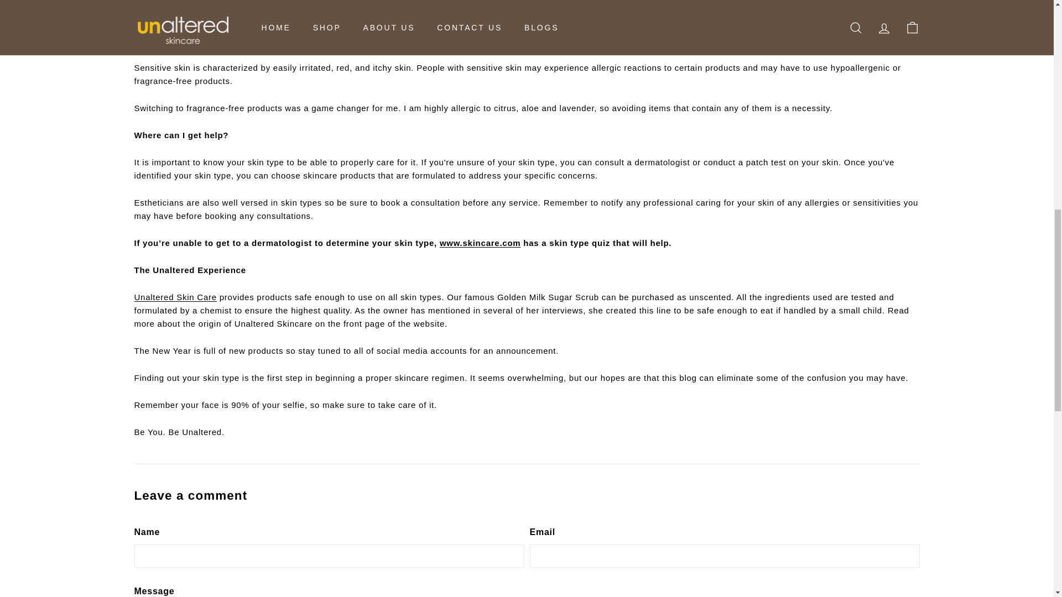 The width and height of the screenshot is (1062, 597). Describe the element at coordinates (175, 297) in the screenshot. I see `Unaltered Skin Care` at that location.